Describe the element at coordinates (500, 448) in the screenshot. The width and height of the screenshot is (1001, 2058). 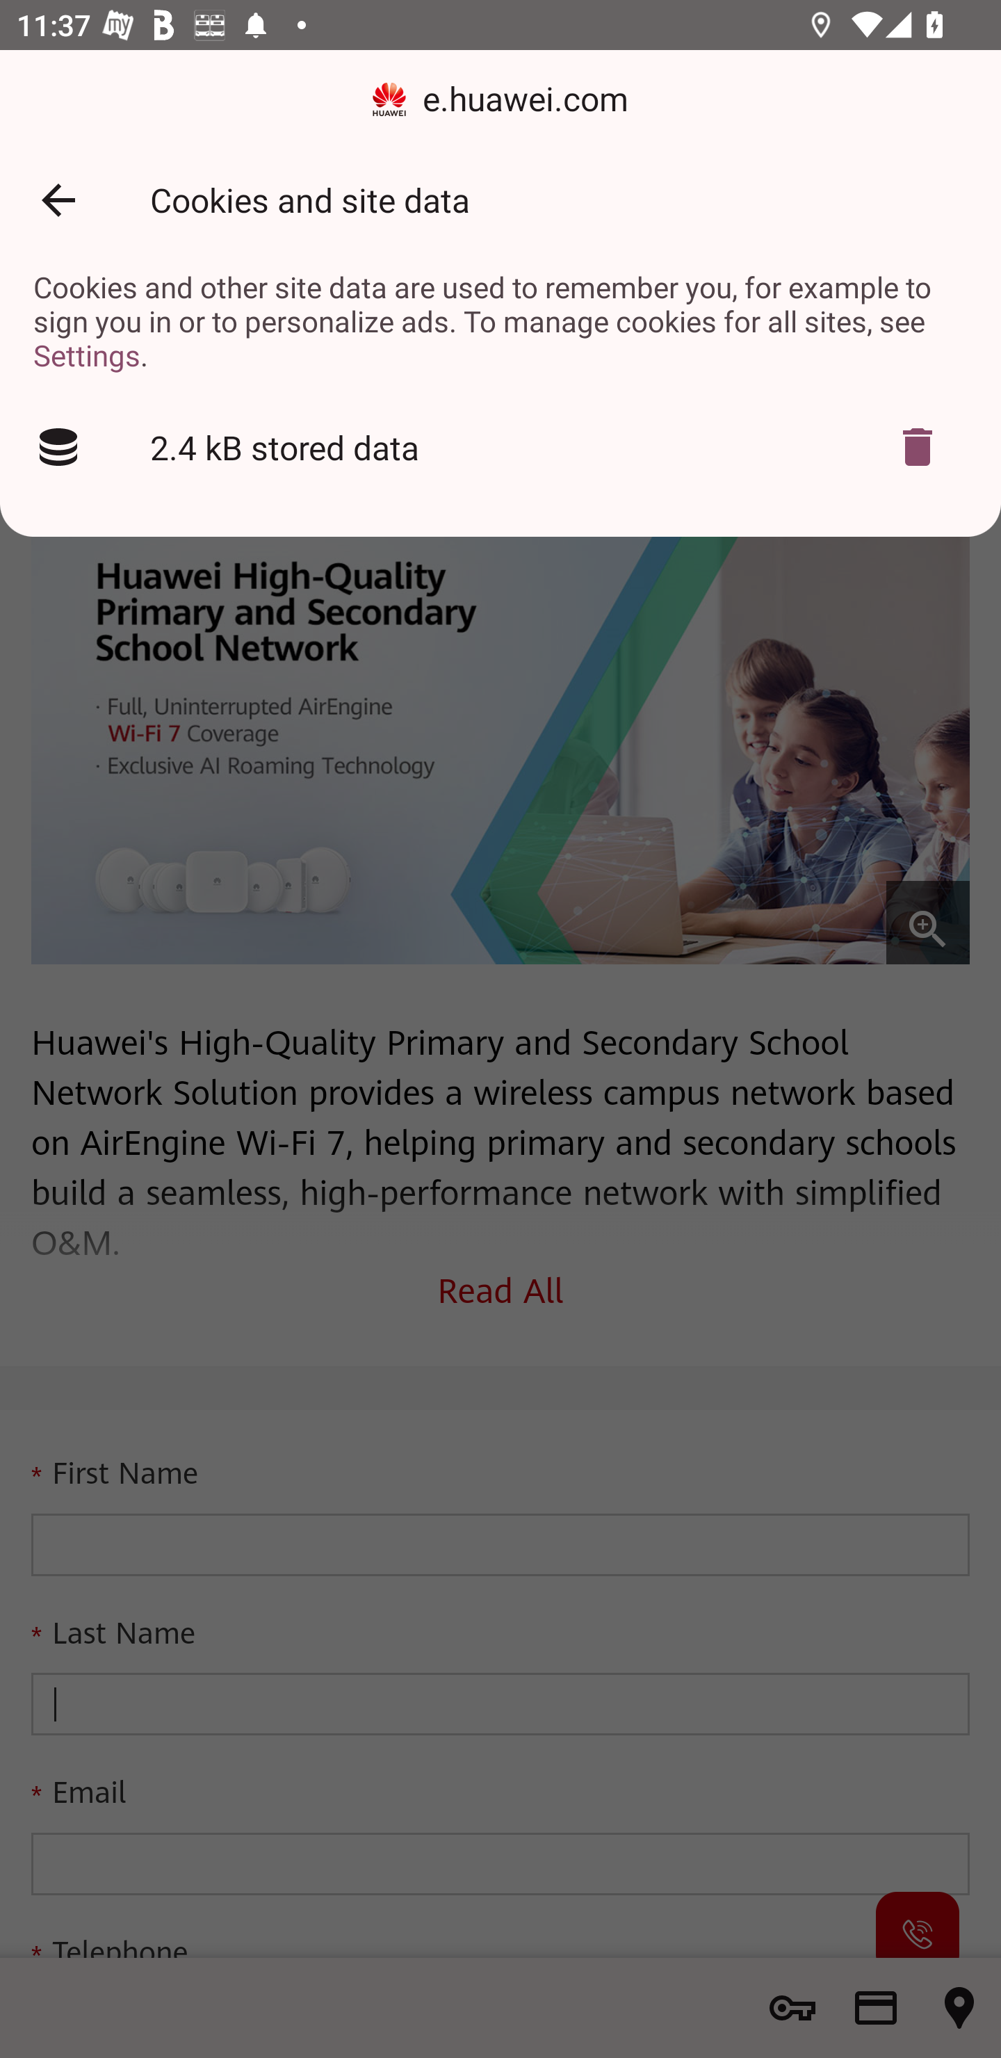
I see `2.4 kB stored data Delete cookies?` at that location.